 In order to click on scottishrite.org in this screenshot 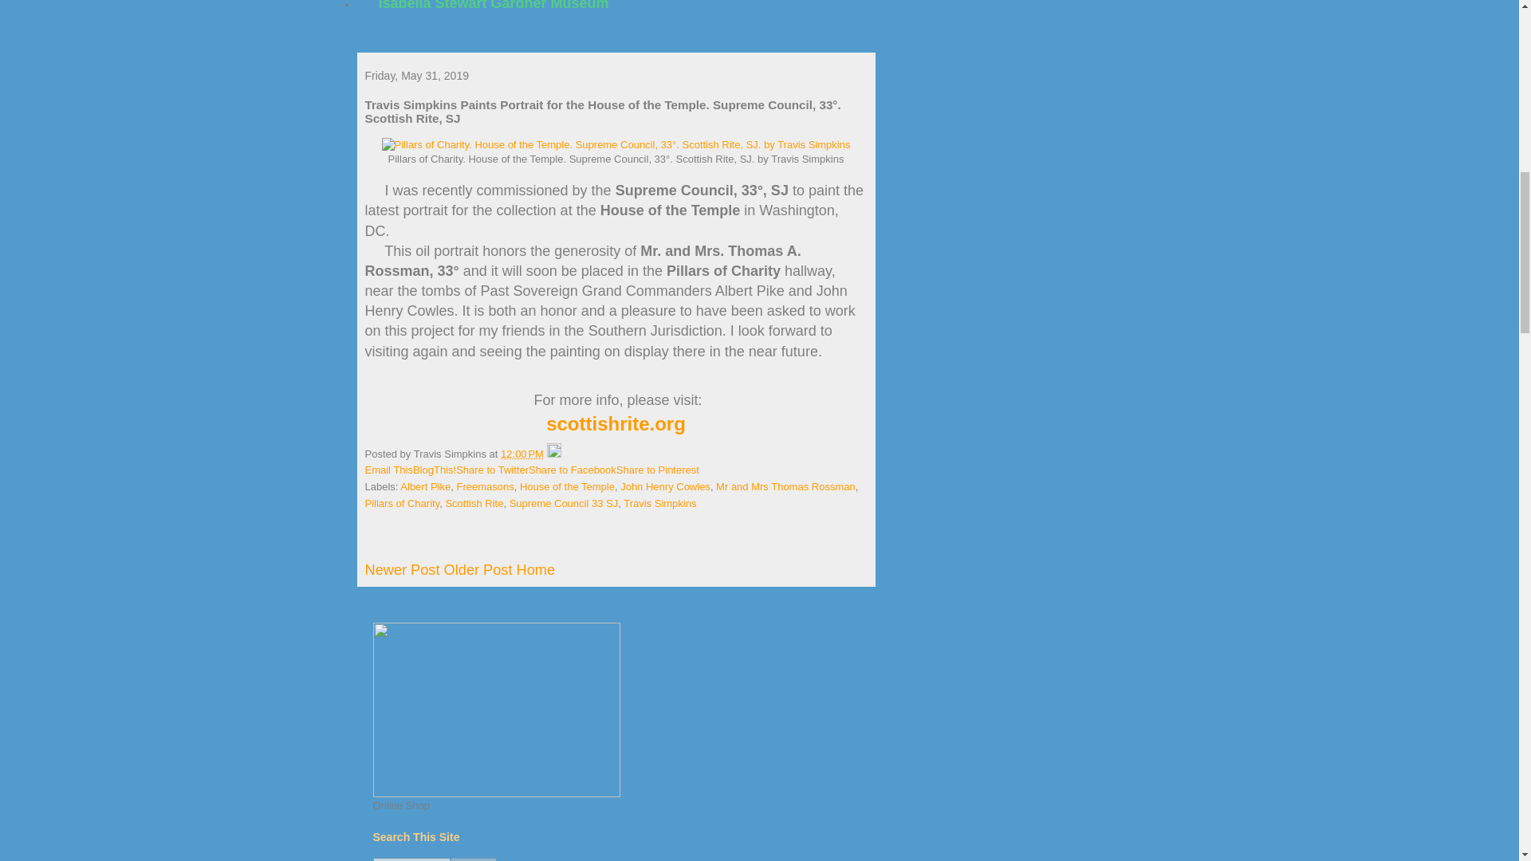, I will do `click(616, 424)`.